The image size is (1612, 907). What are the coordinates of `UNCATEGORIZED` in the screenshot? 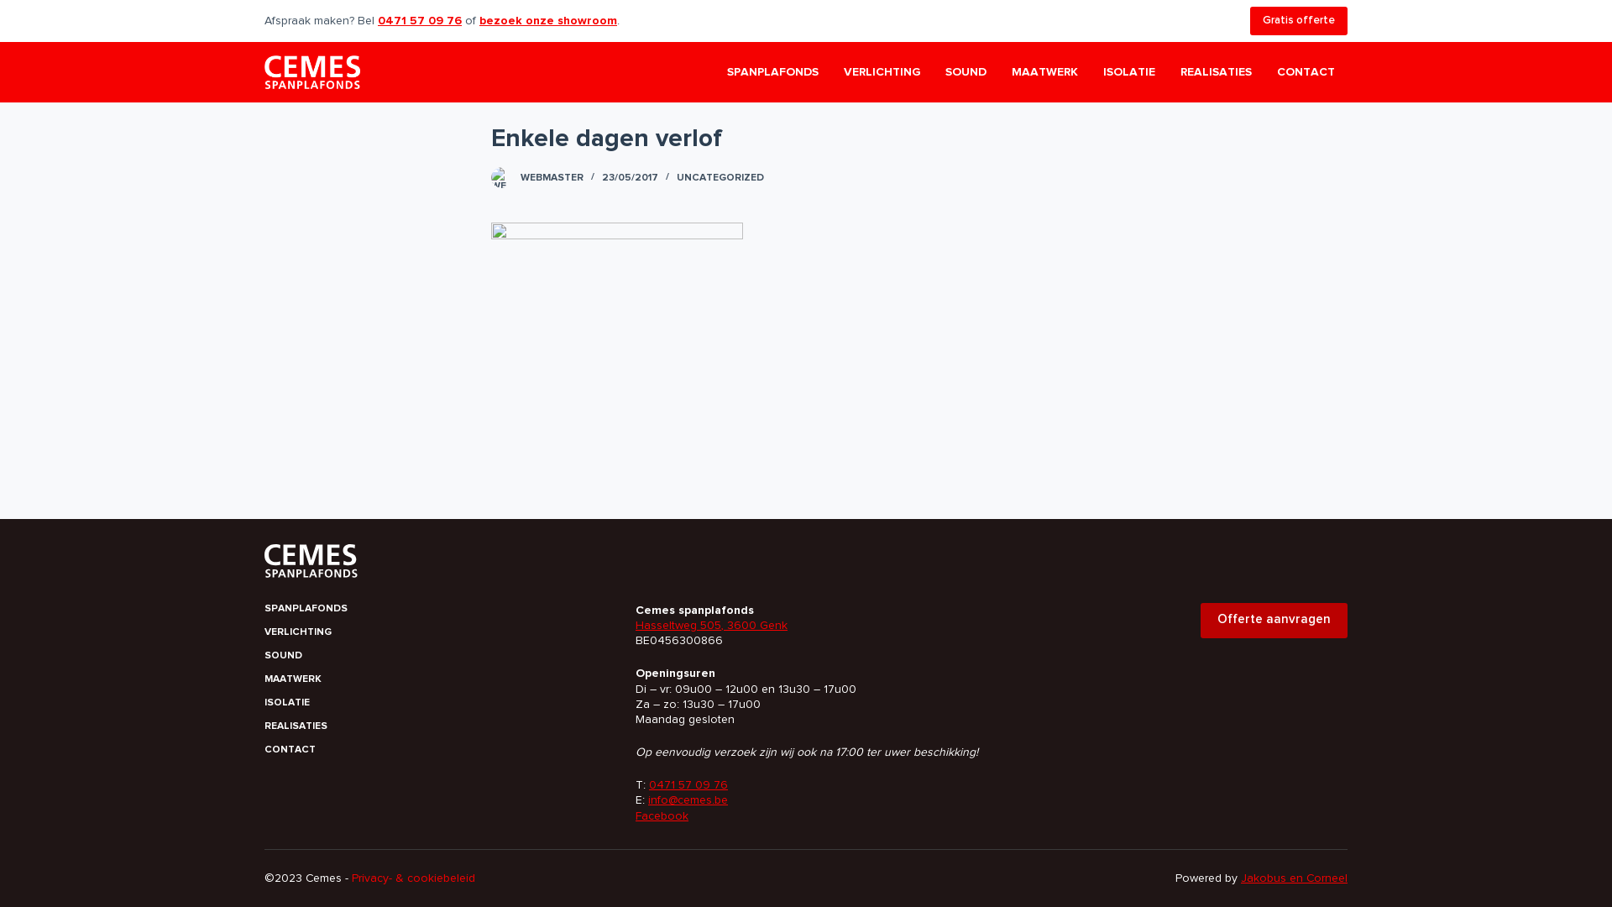 It's located at (720, 178).